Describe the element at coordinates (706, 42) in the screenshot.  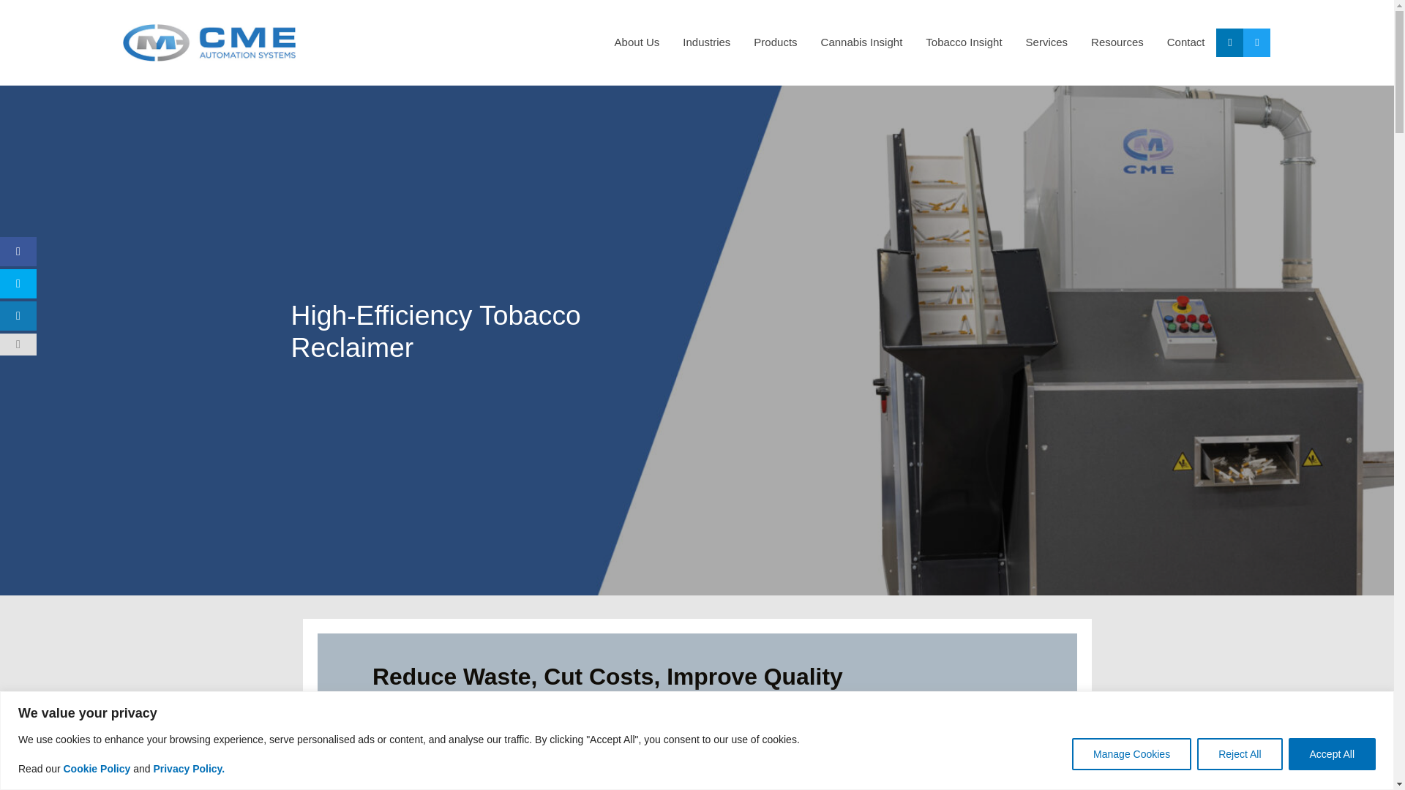
I see `Industries` at that location.